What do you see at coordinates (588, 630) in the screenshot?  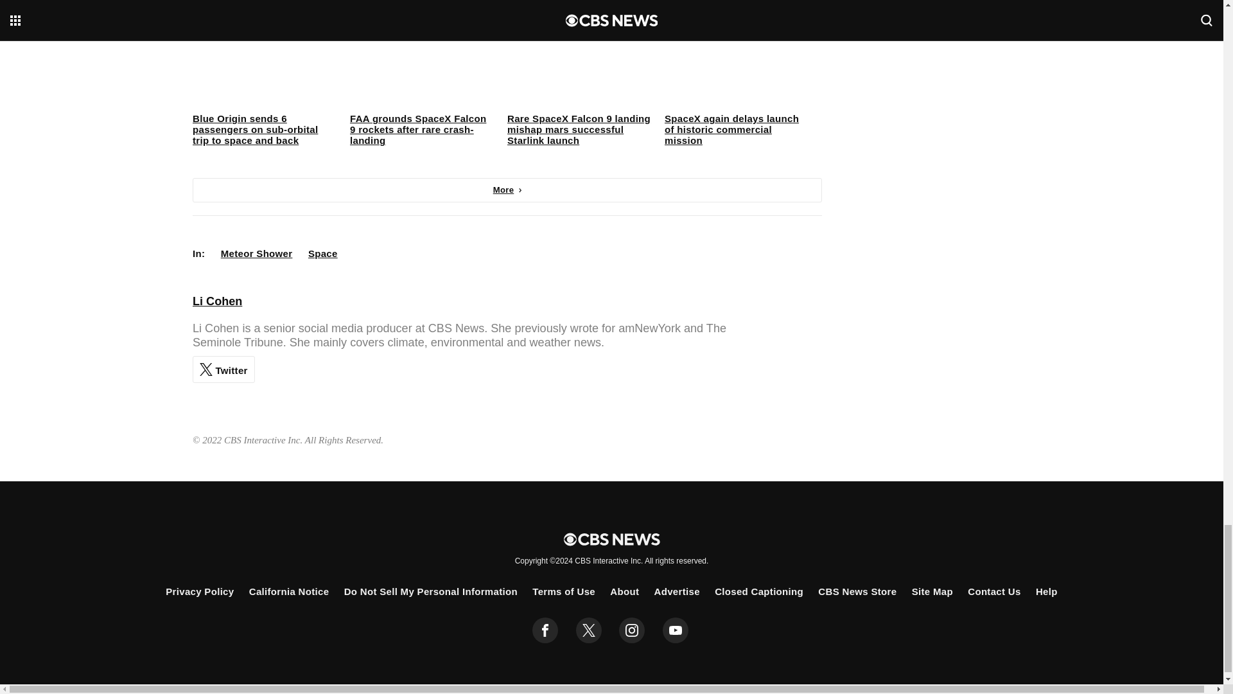 I see `twitter` at bounding box center [588, 630].